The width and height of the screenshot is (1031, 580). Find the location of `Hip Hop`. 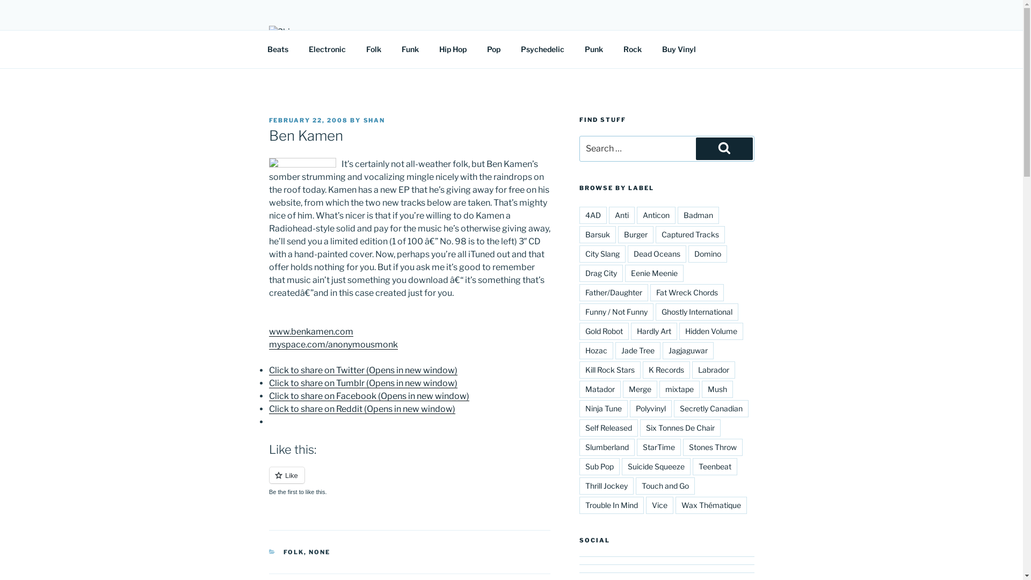

Hip Hop is located at coordinates (453, 49).